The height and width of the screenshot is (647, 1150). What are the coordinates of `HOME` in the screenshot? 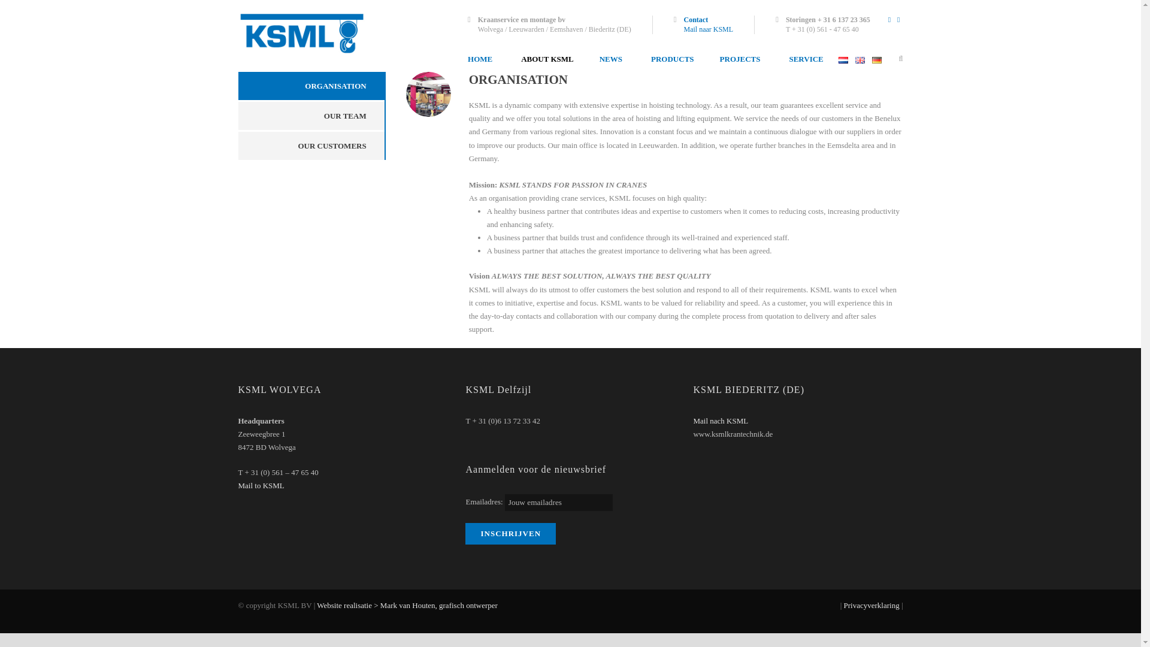 It's located at (488, 59).